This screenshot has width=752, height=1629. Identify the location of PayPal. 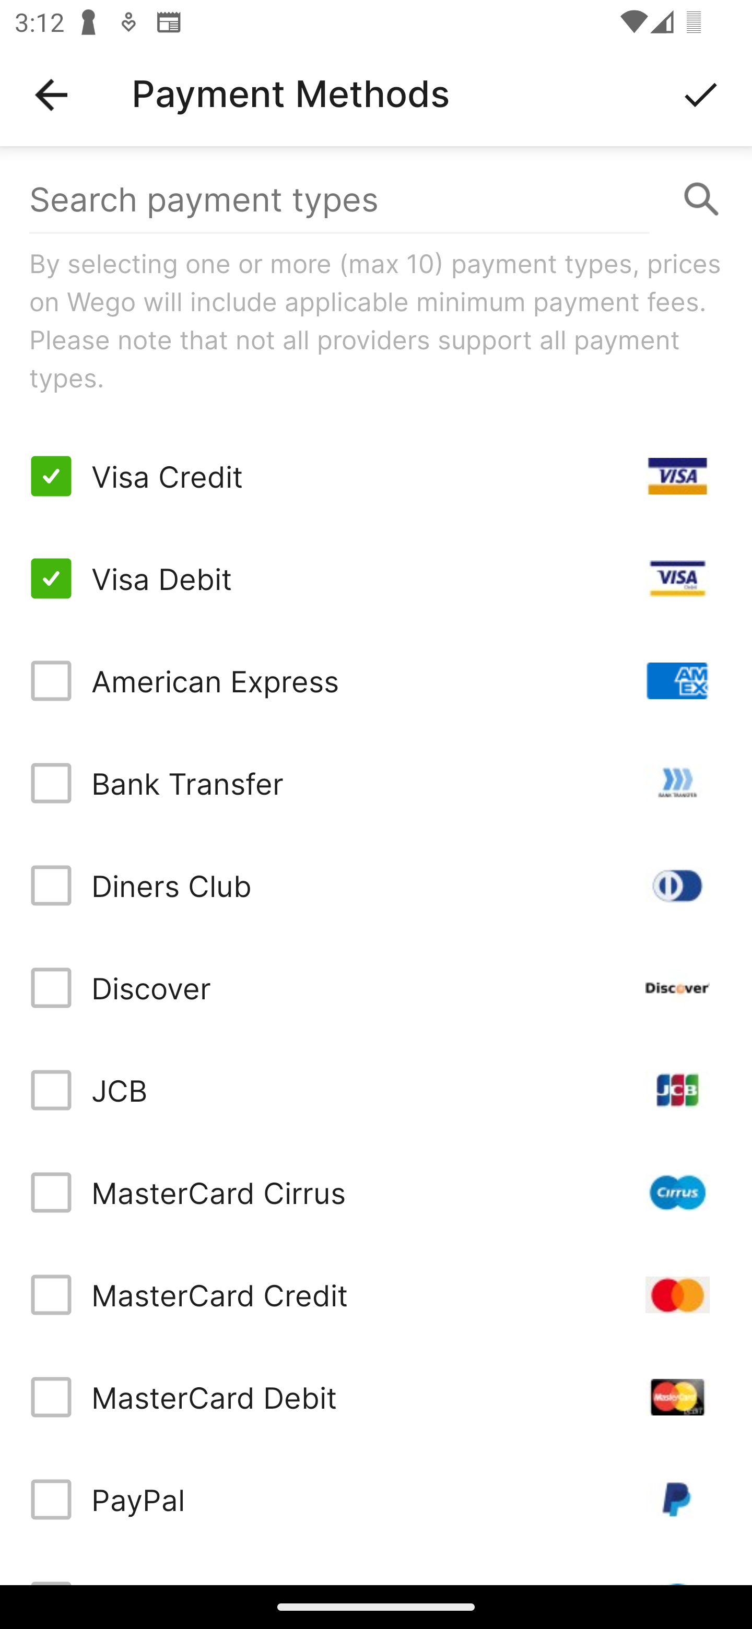
(376, 1500).